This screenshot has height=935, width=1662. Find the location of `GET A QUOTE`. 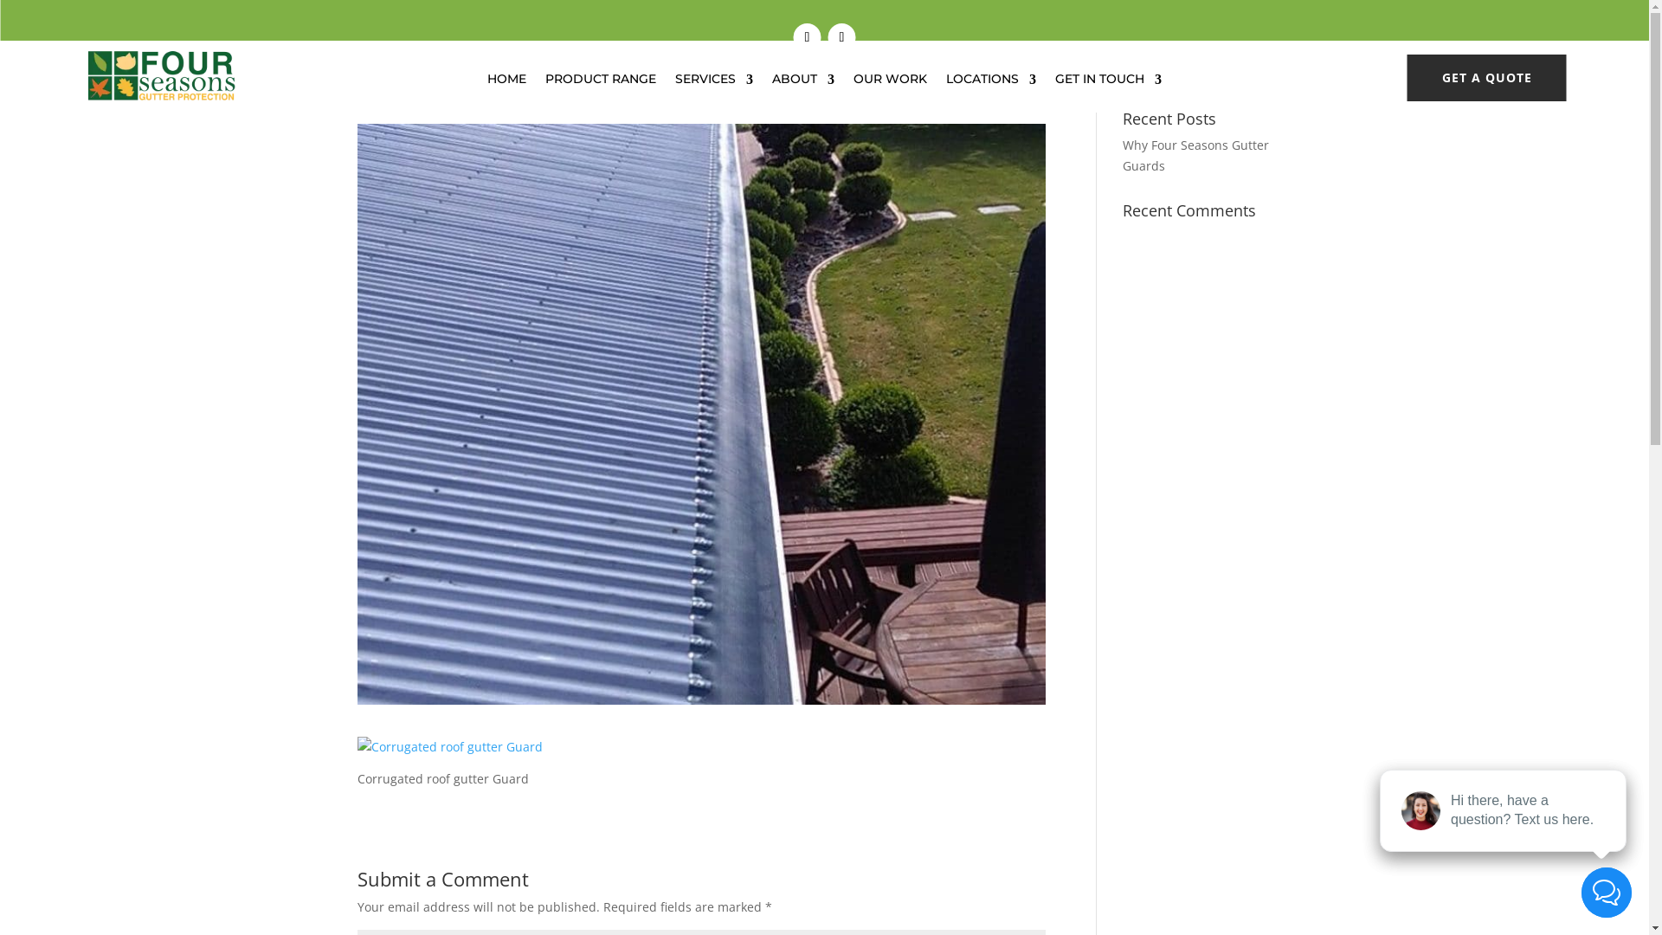

GET A QUOTE is located at coordinates (1487, 78).